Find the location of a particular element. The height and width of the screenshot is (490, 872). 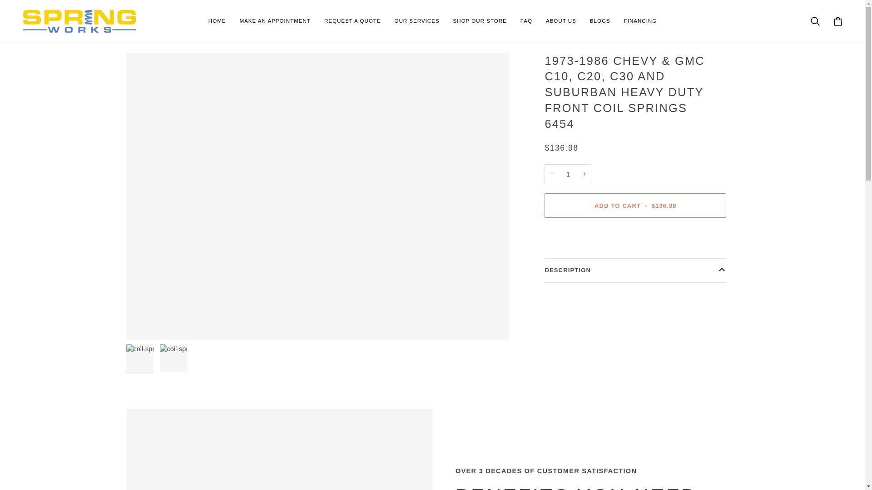

REQUEST A QUOTE is located at coordinates (352, 21).